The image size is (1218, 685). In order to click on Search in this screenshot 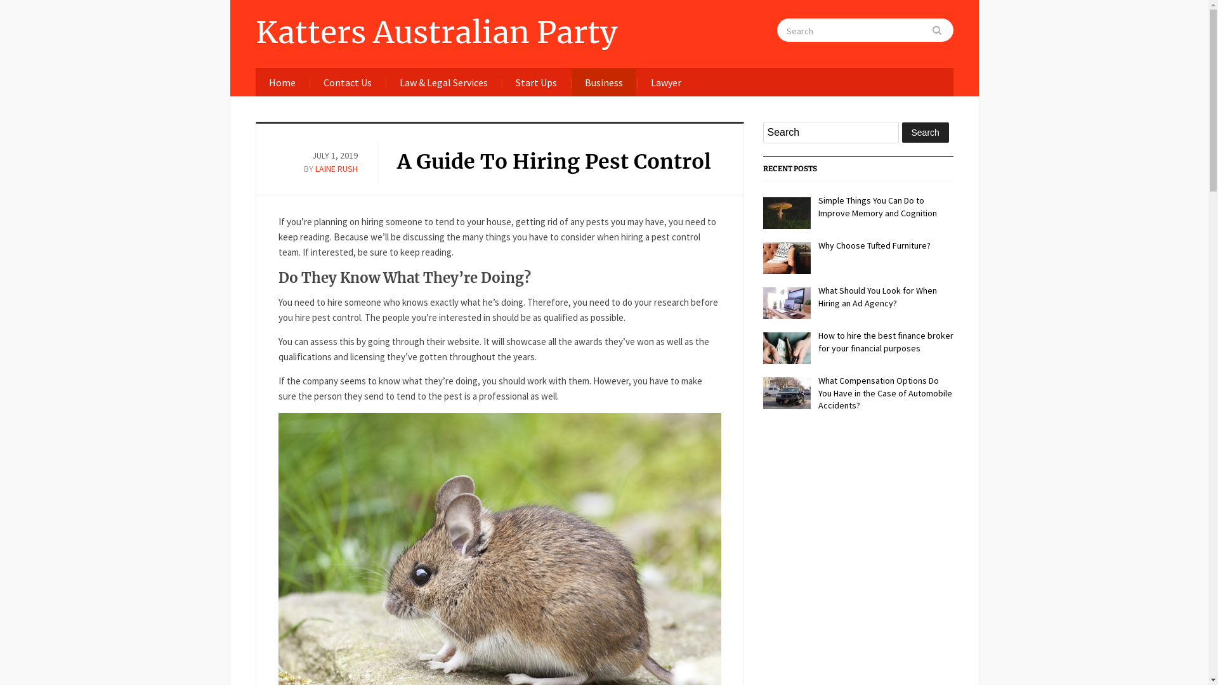, I will do `click(926, 133)`.